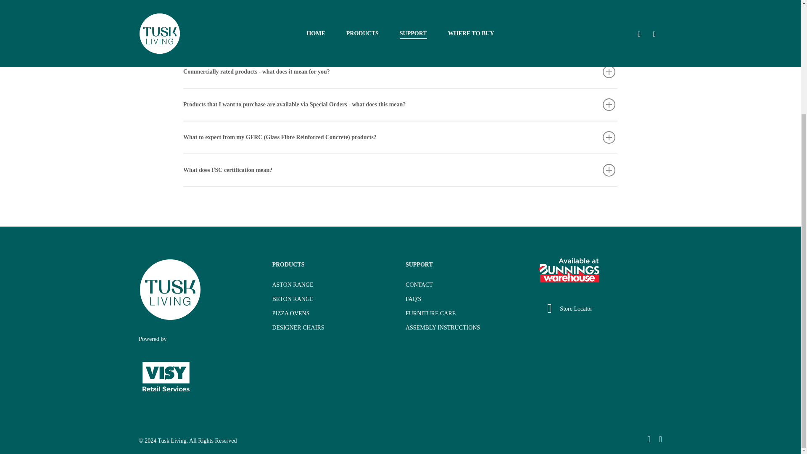 This screenshot has width=807, height=454. What do you see at coordinates (400, 71) in the screenshot?
I see `Commercially rated products - what does it mean for you?` at bounding box center [400, 71].